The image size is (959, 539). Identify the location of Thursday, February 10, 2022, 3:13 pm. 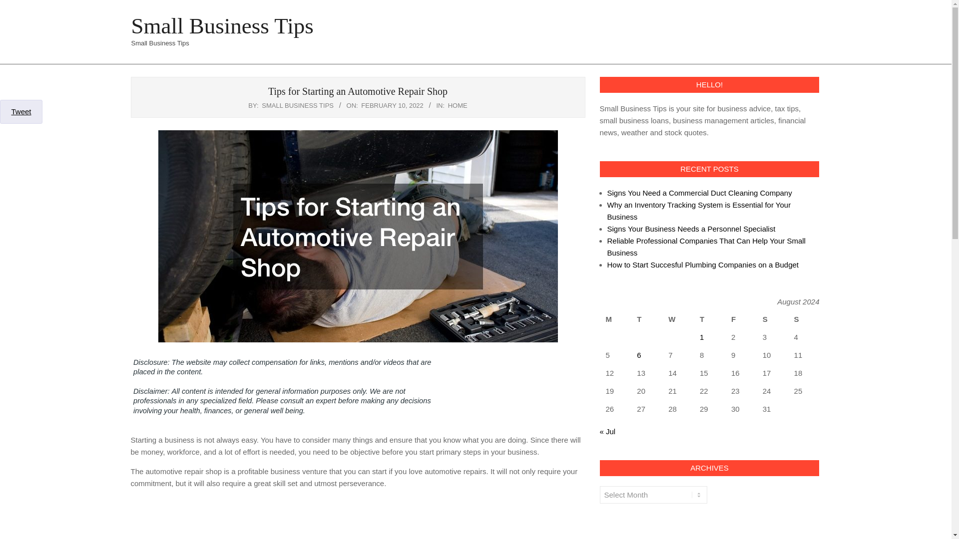
(393, 106).